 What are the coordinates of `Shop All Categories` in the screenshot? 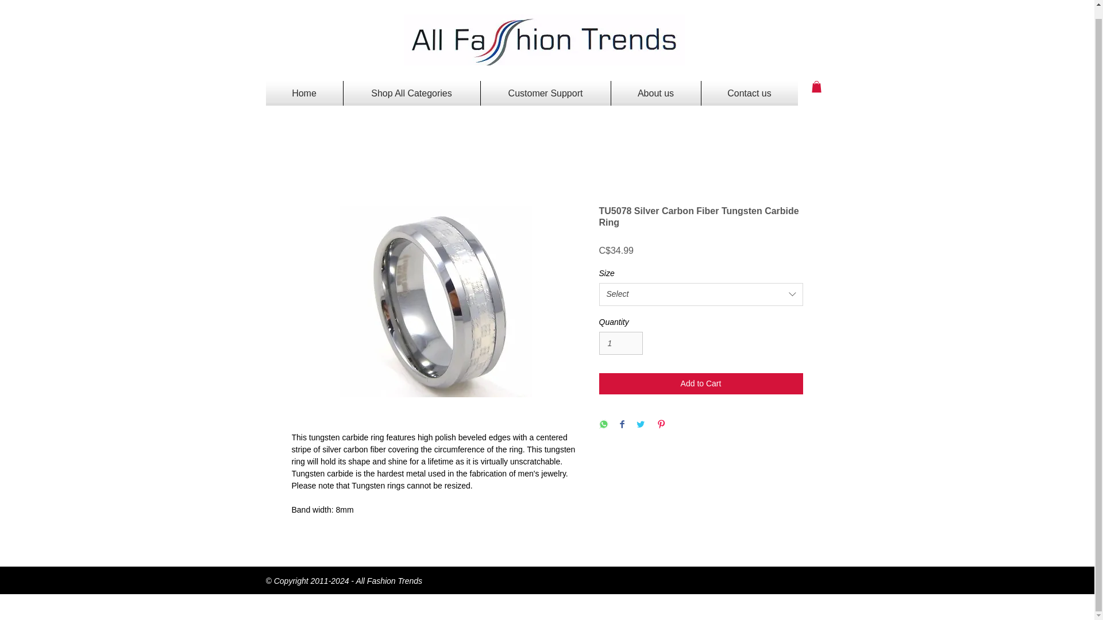 It's located at (411, 93).